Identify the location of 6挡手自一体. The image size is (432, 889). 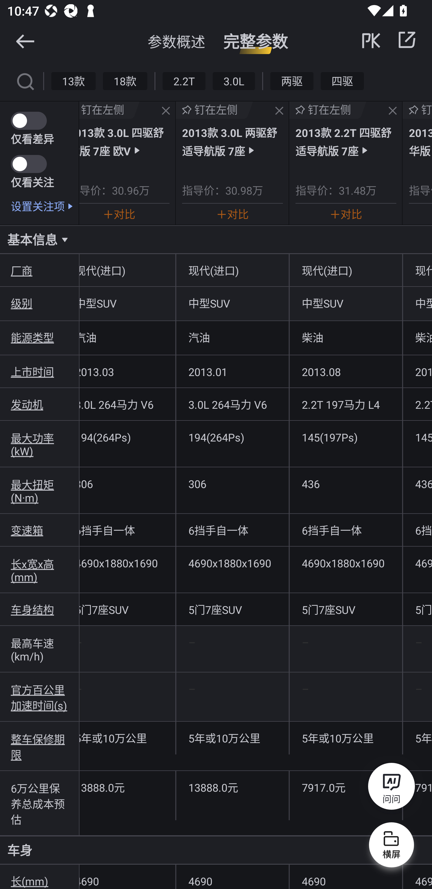
(346, 530).